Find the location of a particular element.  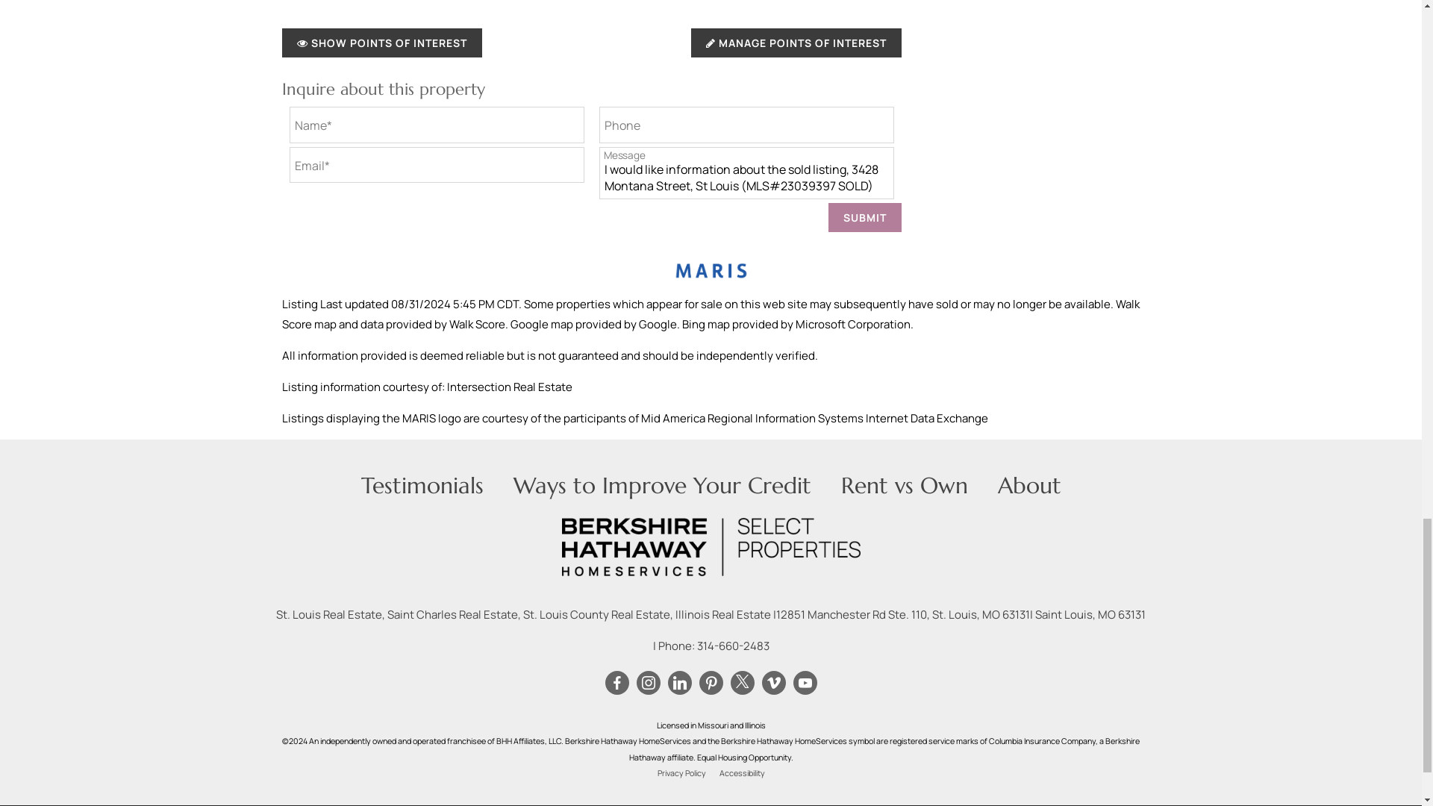

Ways to Improve Your Credit is located at coordinates (661, 485).